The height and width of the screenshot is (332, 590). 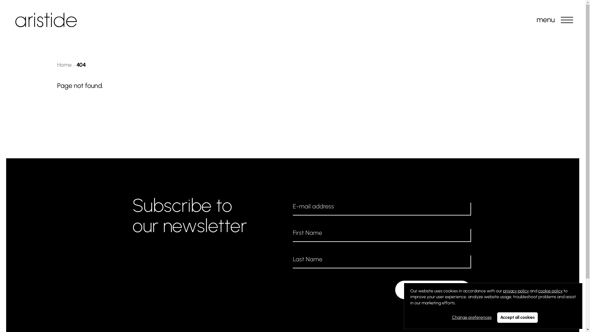 I want to click on Subscribe, so click(x=433, y=290).